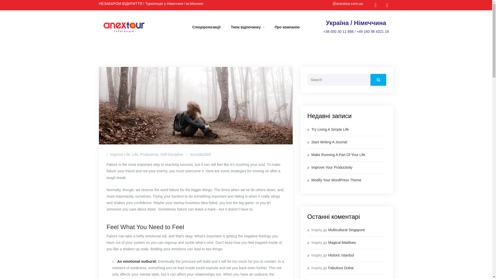 The width and height of the screenshot is (496, 279). Describe the element at coordinates (149, 154) in the screenshot. I see `Productivity` at that location.